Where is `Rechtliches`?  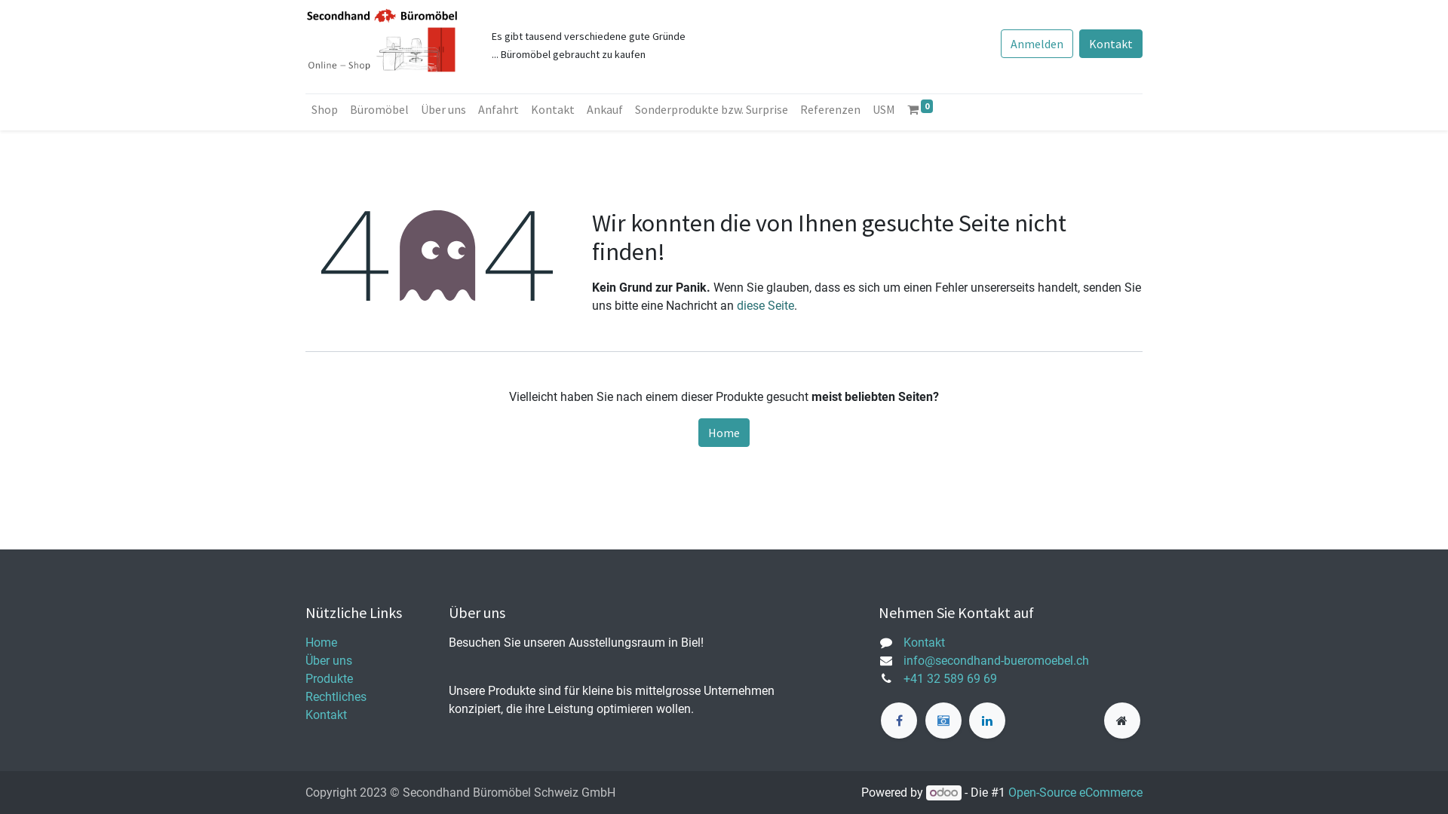 Rechtliches is located at coordinates (336, 696).